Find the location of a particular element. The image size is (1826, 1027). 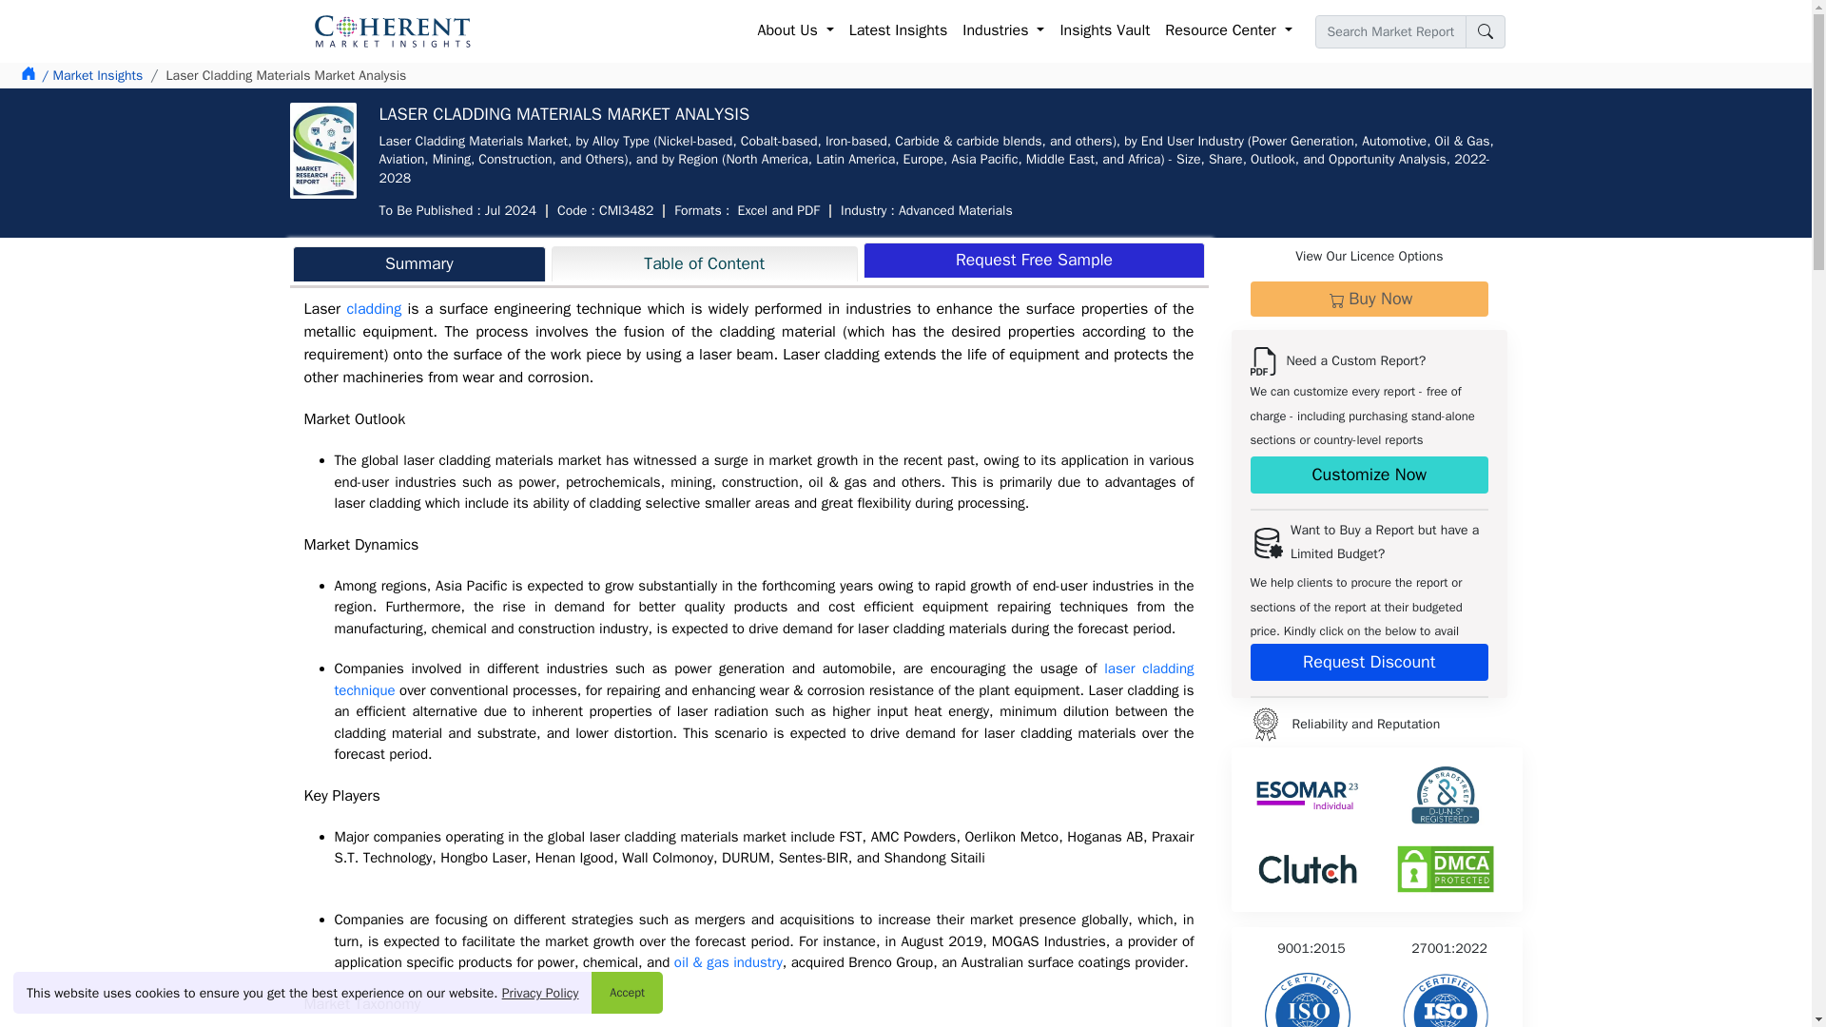

Latest Insights is located at coordinates (898, 30).